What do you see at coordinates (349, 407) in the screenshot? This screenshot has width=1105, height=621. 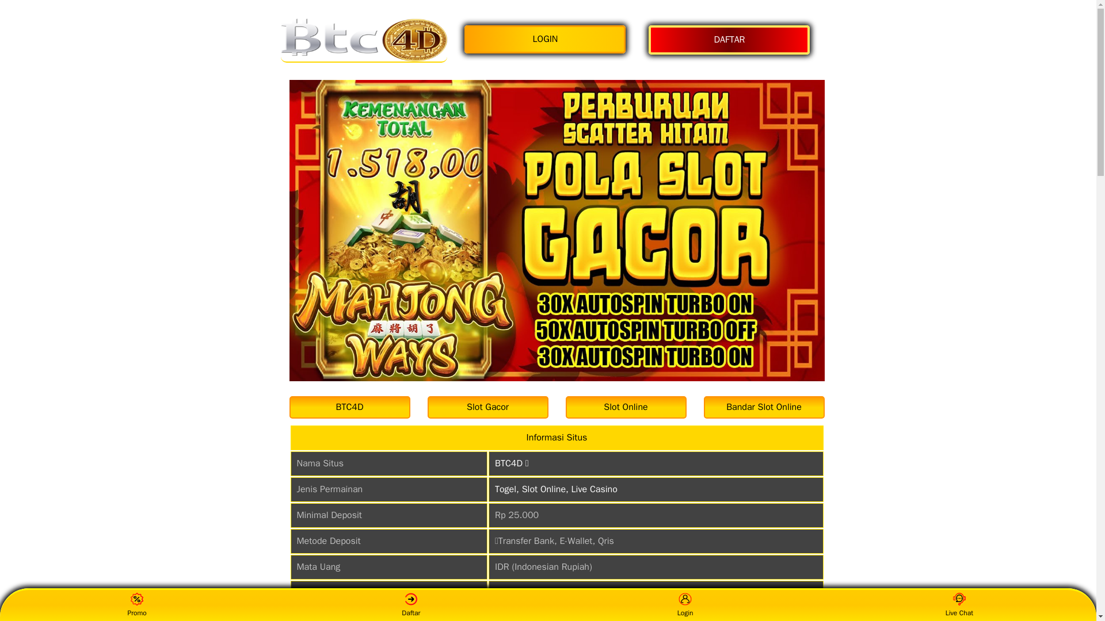 I see `BTC4D` at bounding box center [349, 407].